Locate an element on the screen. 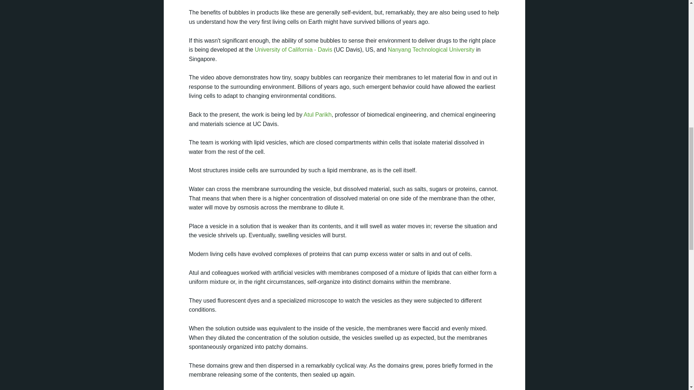 The width and height of the screenshot is (694, 390). Atul Parikh is located at coordinates (317, 114).